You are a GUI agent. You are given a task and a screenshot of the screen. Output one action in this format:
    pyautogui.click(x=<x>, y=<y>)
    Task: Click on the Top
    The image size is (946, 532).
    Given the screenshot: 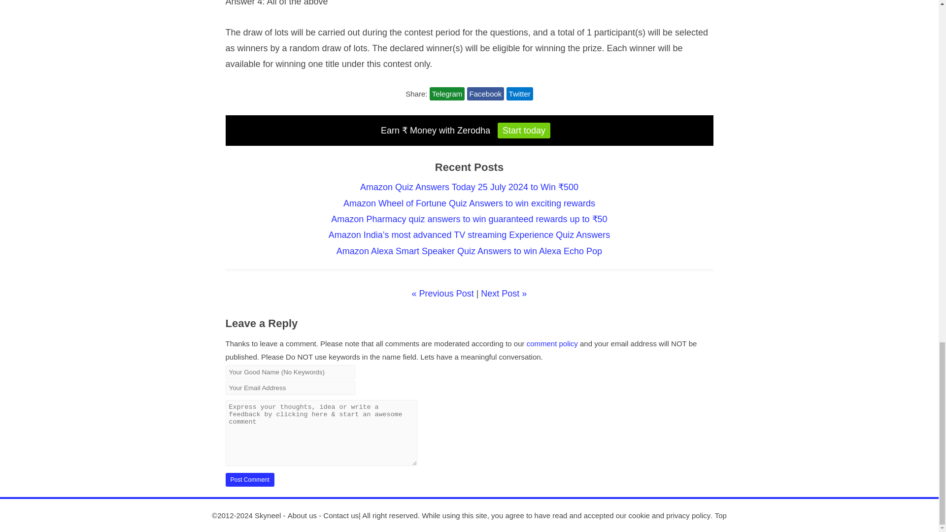 What is the action you would take?
    pyautogui.click(x=720, y=515)
    